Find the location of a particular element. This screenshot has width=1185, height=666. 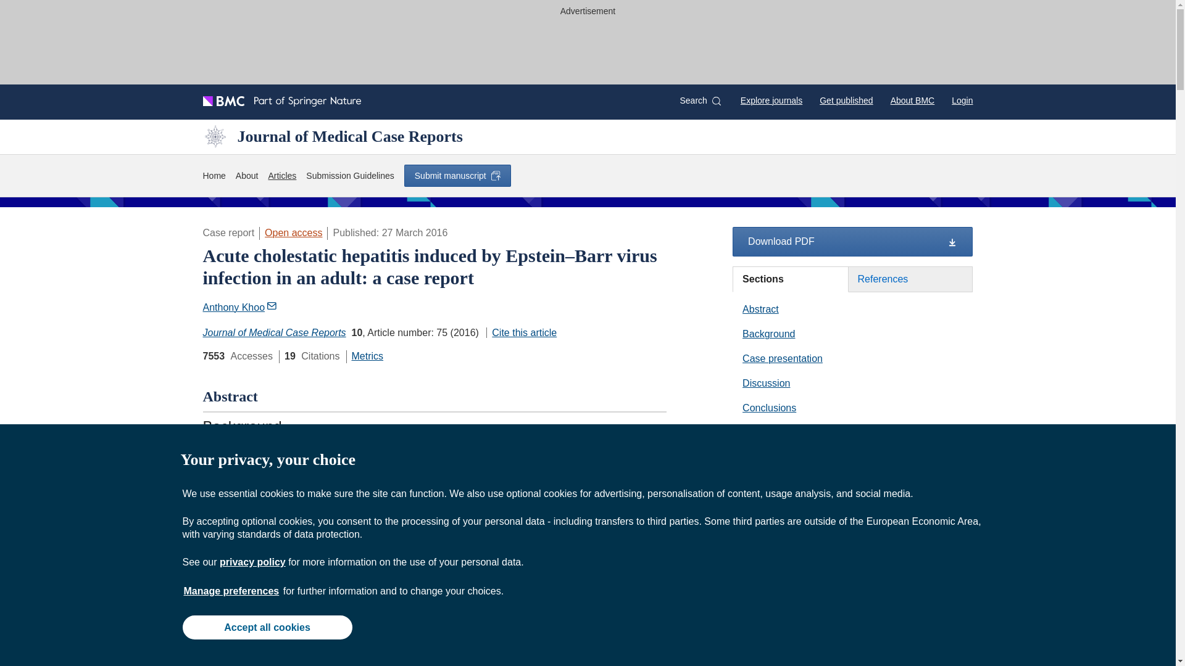

Login is located at coordinates (962, 100).